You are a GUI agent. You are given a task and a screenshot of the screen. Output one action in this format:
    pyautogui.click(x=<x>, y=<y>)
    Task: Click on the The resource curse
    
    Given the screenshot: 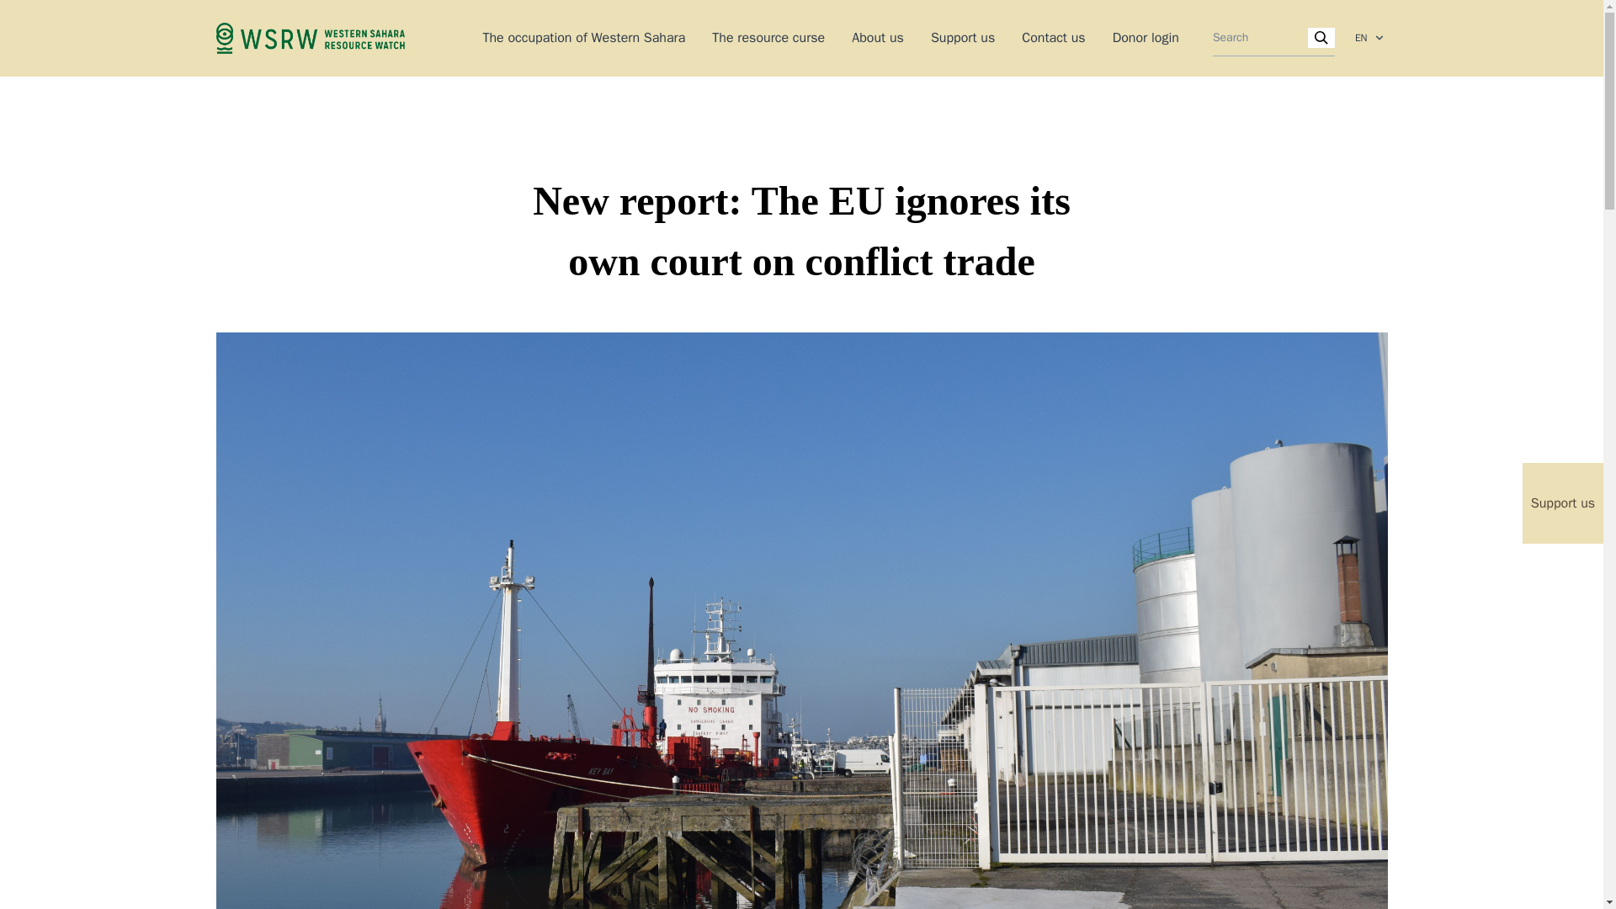 What is the action you would take?
    pyautogui.click(x=768, y=37)
    